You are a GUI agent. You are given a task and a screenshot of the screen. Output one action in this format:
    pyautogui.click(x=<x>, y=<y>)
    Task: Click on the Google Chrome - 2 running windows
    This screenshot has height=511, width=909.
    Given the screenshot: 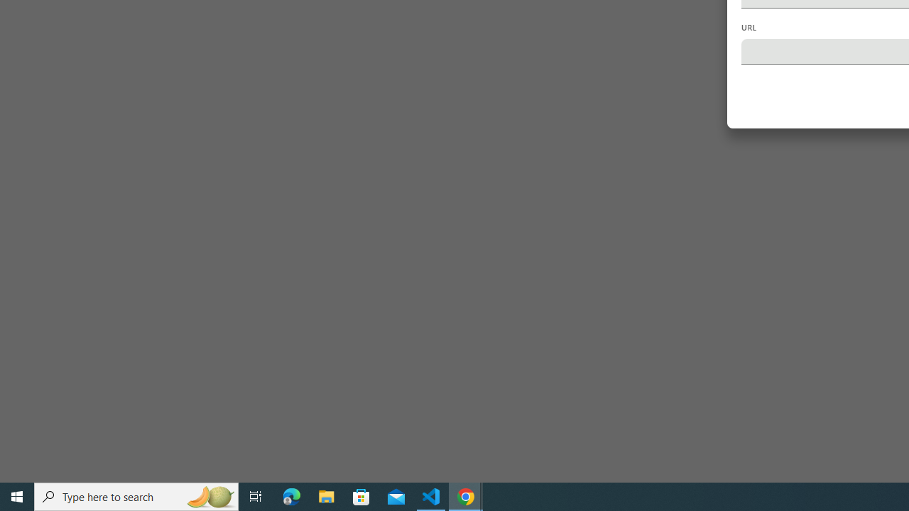 What is the action you would take?
    pyautogui.click(x=466, y=497)
    